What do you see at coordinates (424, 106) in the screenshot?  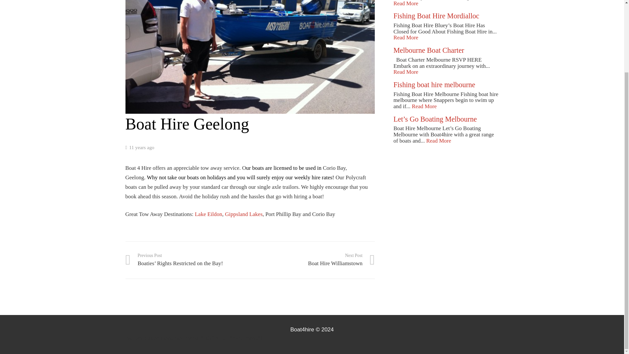 I see `Read More` at bounding box center [424, 106].